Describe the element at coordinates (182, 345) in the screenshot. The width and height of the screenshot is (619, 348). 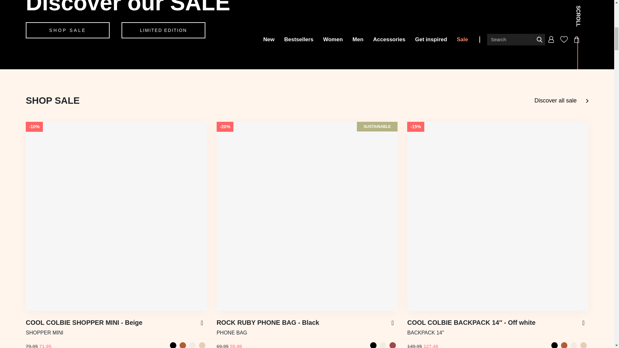
I see `Cognac` at that location.